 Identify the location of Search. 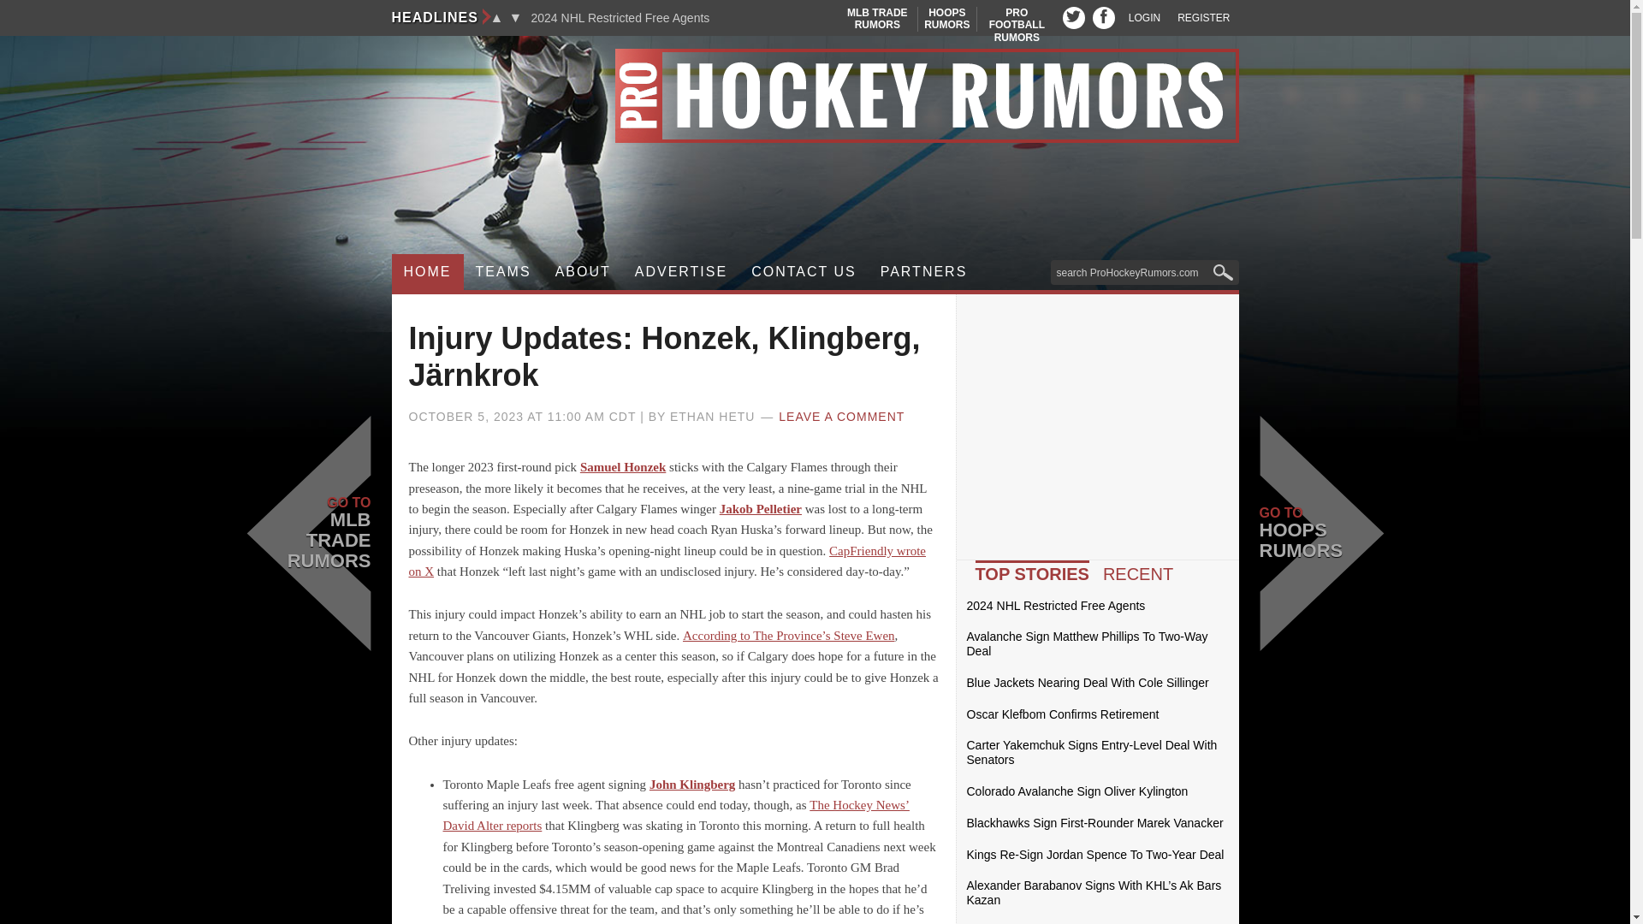
(428, 272).